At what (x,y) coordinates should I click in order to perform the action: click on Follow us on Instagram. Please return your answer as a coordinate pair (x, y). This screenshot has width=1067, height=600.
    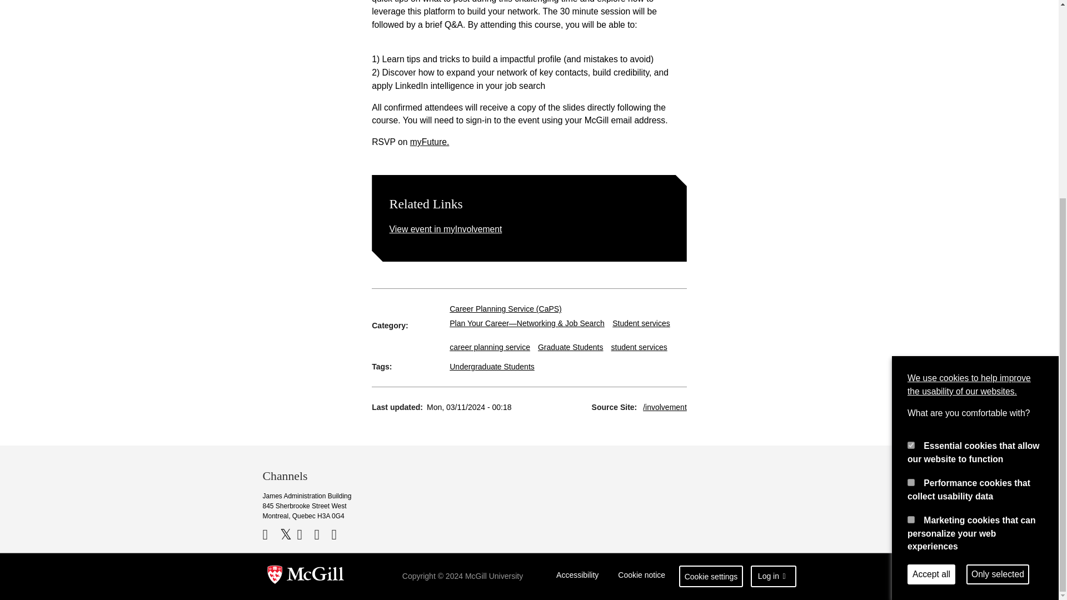
    Looking at the image, I should click on (338, 534).